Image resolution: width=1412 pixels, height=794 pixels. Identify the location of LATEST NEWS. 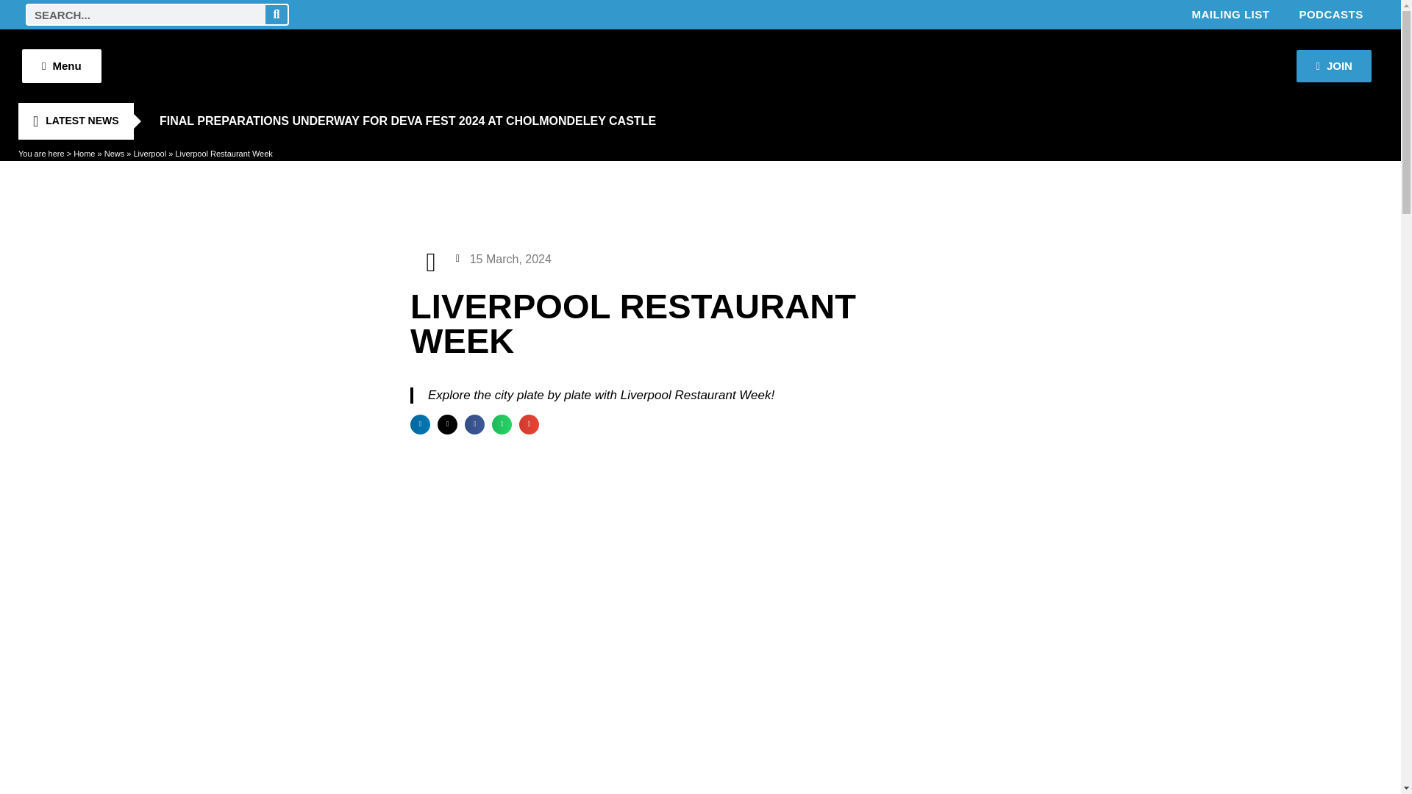
(75, 121).